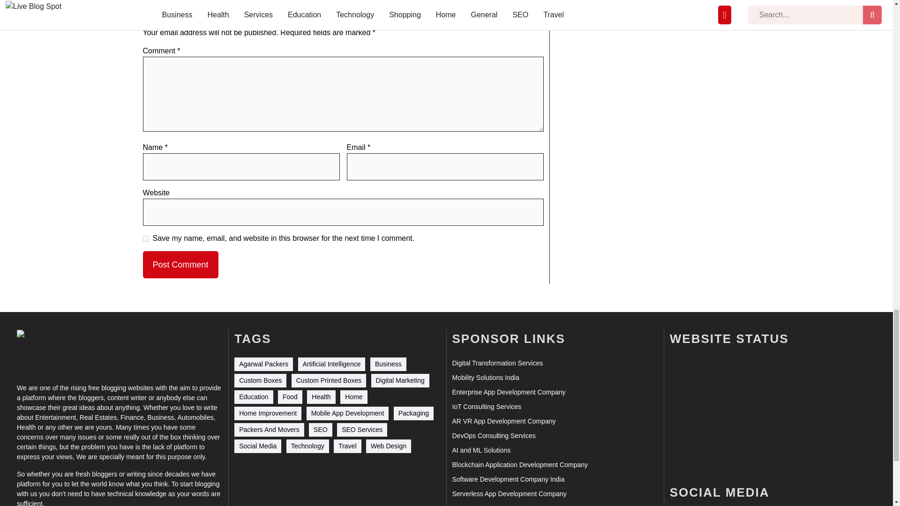 The image size is (900, 506). What do you see at coordinates (485, 378) in the screenshot?
I see `Mobility Solutions India` at bounding box center [485, 378].